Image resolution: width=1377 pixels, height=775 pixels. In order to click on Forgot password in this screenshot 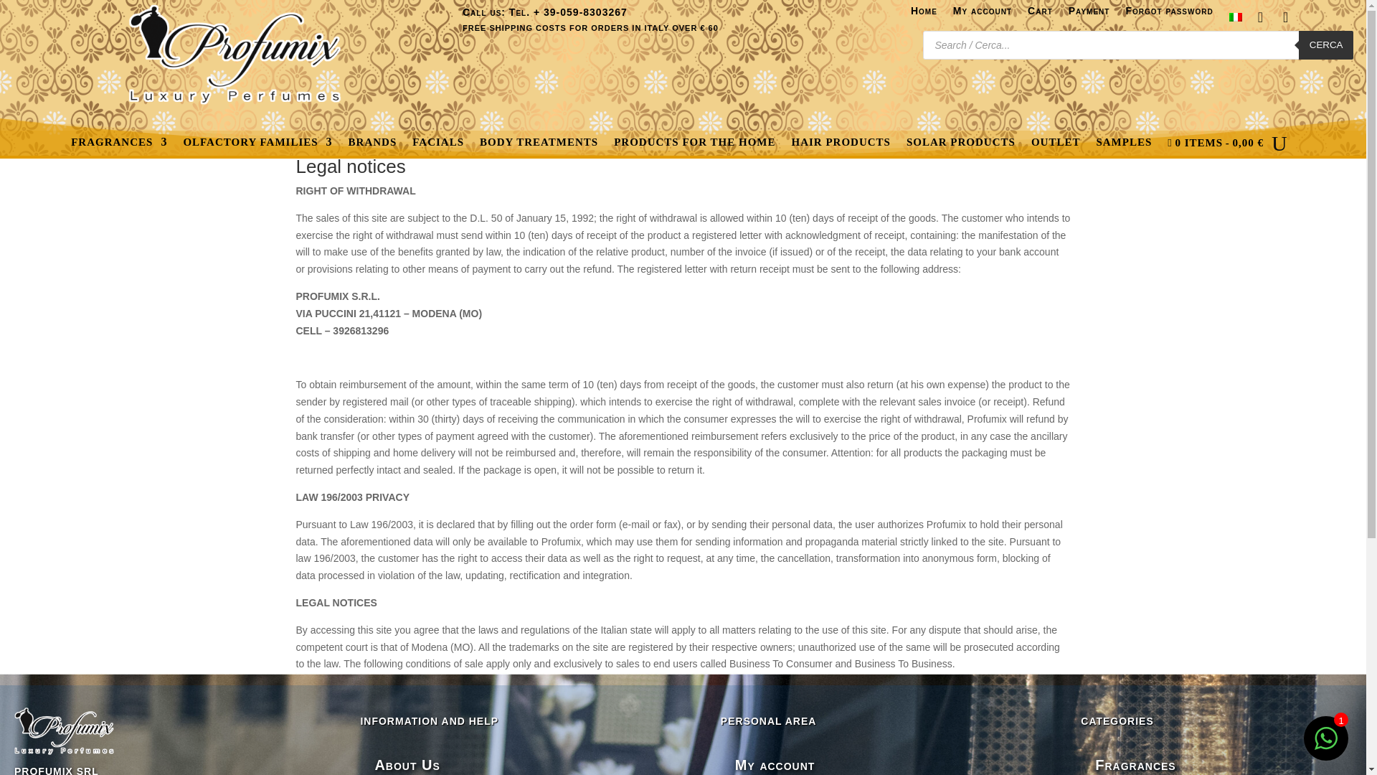, I will do `click(1169, 20)`.